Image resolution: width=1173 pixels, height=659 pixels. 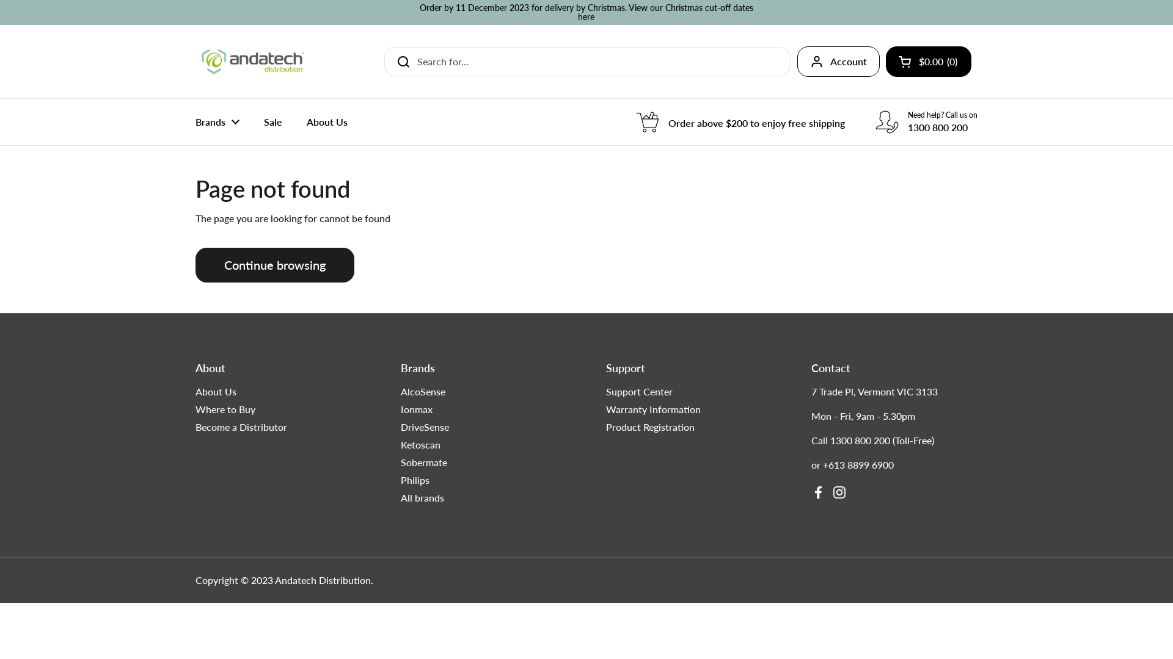 I want to click on Need help? Call us on
1300 800 200, so click(x=926, y=122).